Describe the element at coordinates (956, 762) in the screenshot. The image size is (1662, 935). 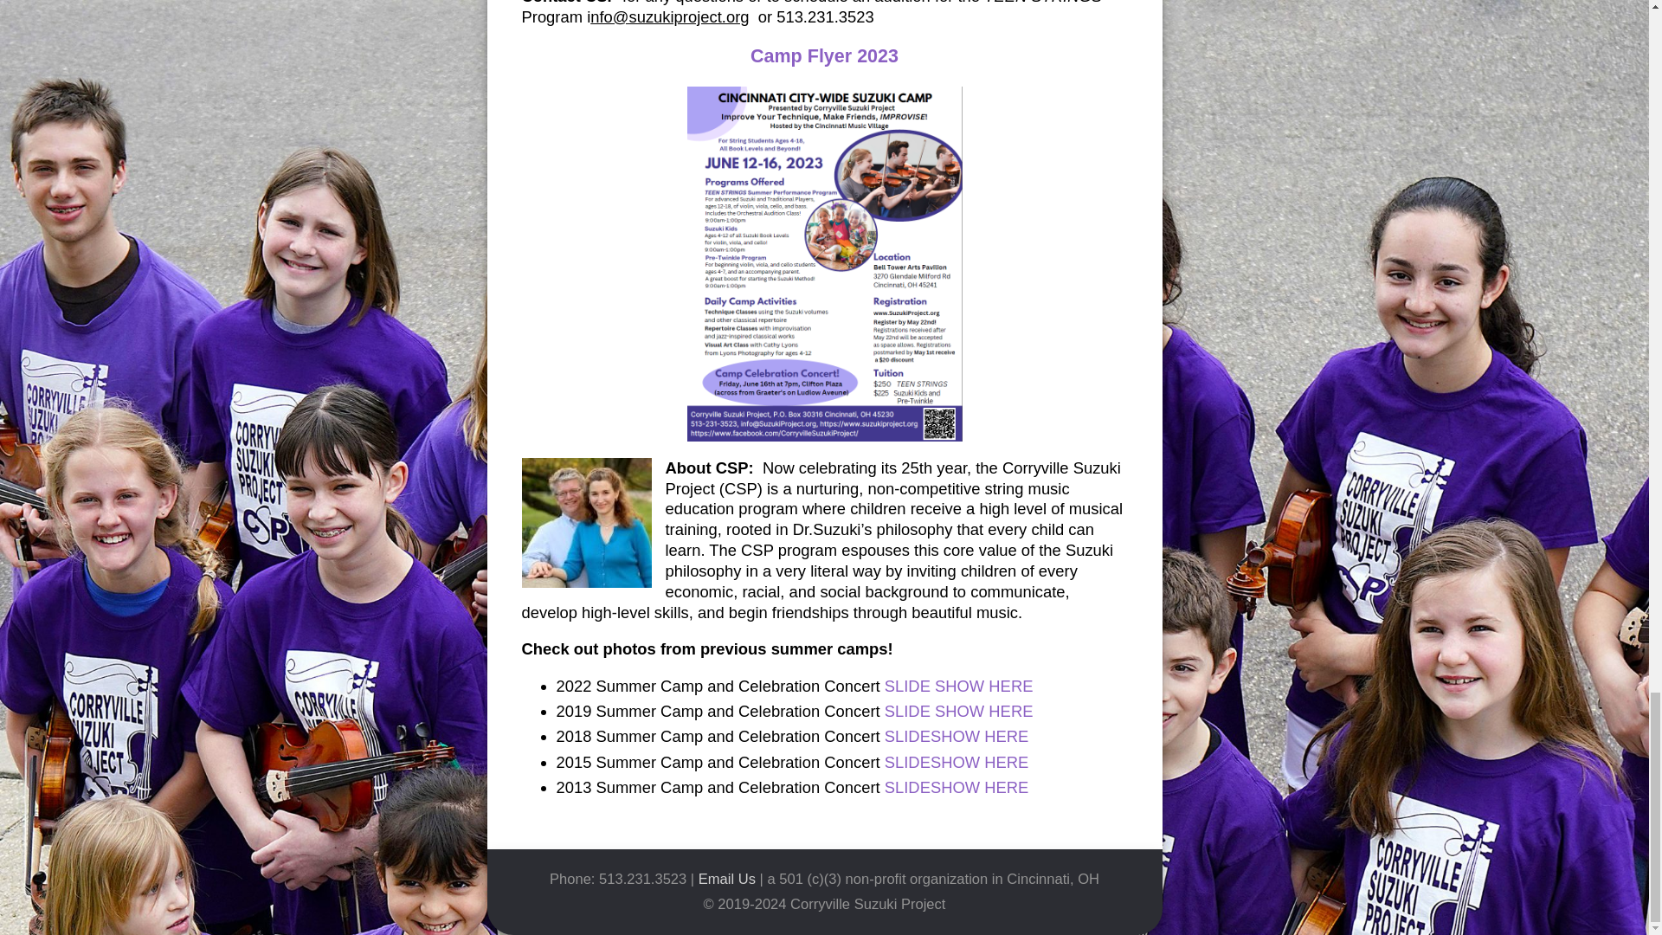
I see `SLIDESHOW HERE` at that location.